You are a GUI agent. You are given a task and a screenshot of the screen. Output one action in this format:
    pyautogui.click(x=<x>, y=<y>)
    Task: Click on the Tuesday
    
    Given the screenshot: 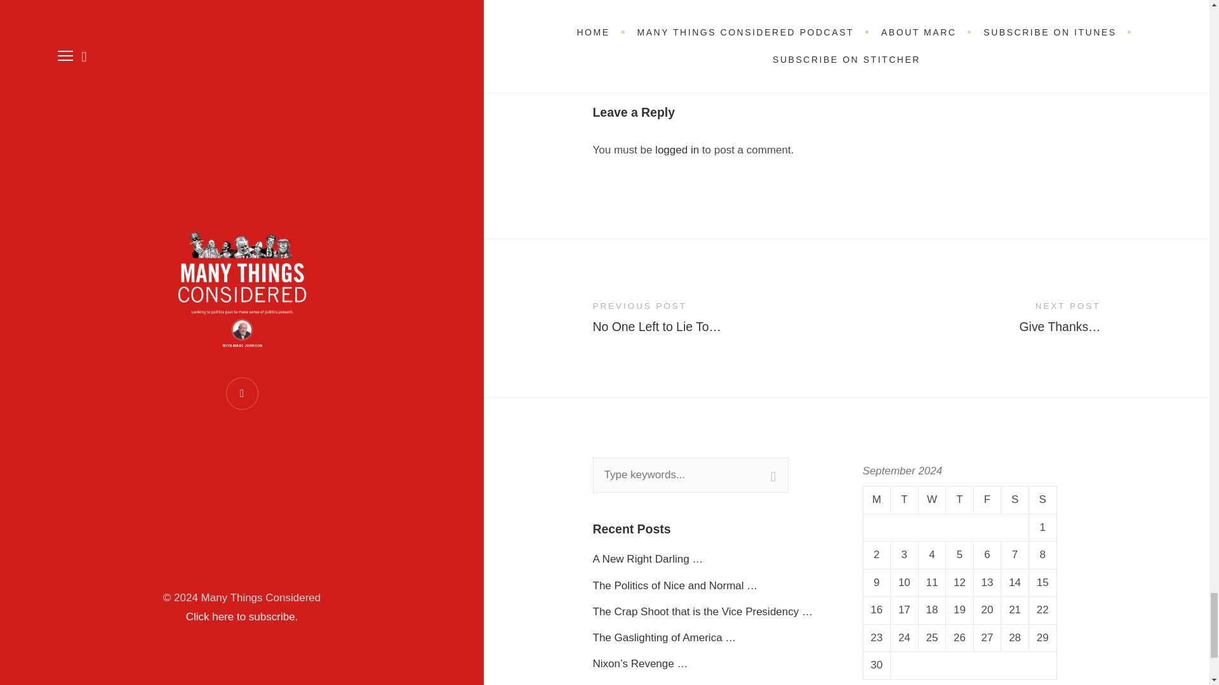 What is the action you would take?
    pyautogui.click(x=905, y=500)
    